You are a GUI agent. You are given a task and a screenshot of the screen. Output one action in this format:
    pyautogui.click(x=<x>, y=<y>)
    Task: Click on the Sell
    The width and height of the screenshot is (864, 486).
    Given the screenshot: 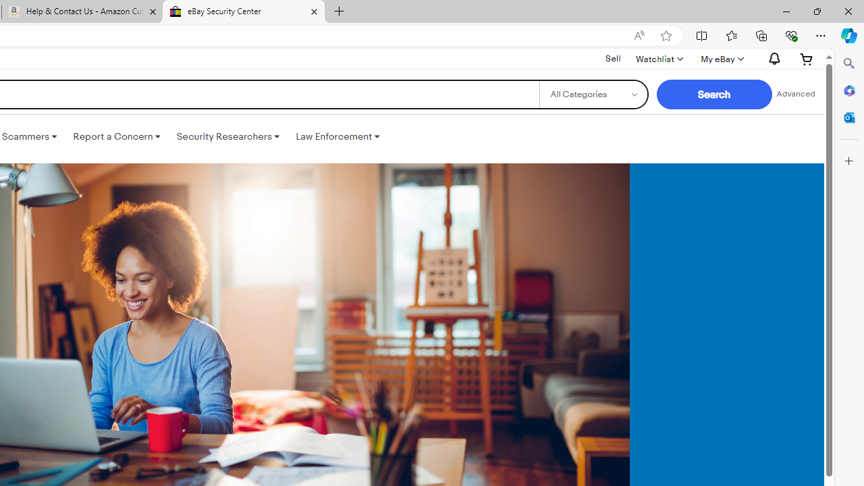 What is the action you would take?
    pyautogui.click(x=613, y=58)
    